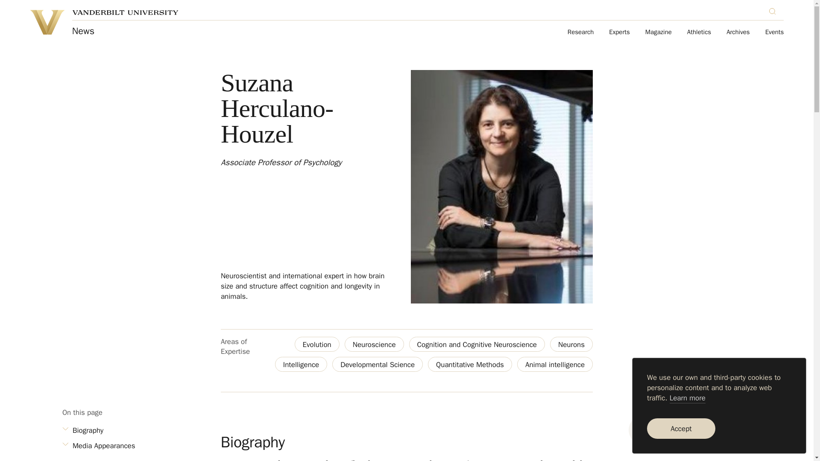 Image resolution: width=820 pixels, height=461 pixels. What do you see at coordinates (774, 32) in the screenshot?
I see `Events` at bounding box center [774, 32].